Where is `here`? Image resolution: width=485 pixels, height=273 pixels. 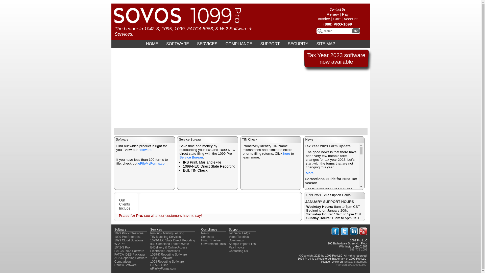 here is located at coordinates (286, 154).